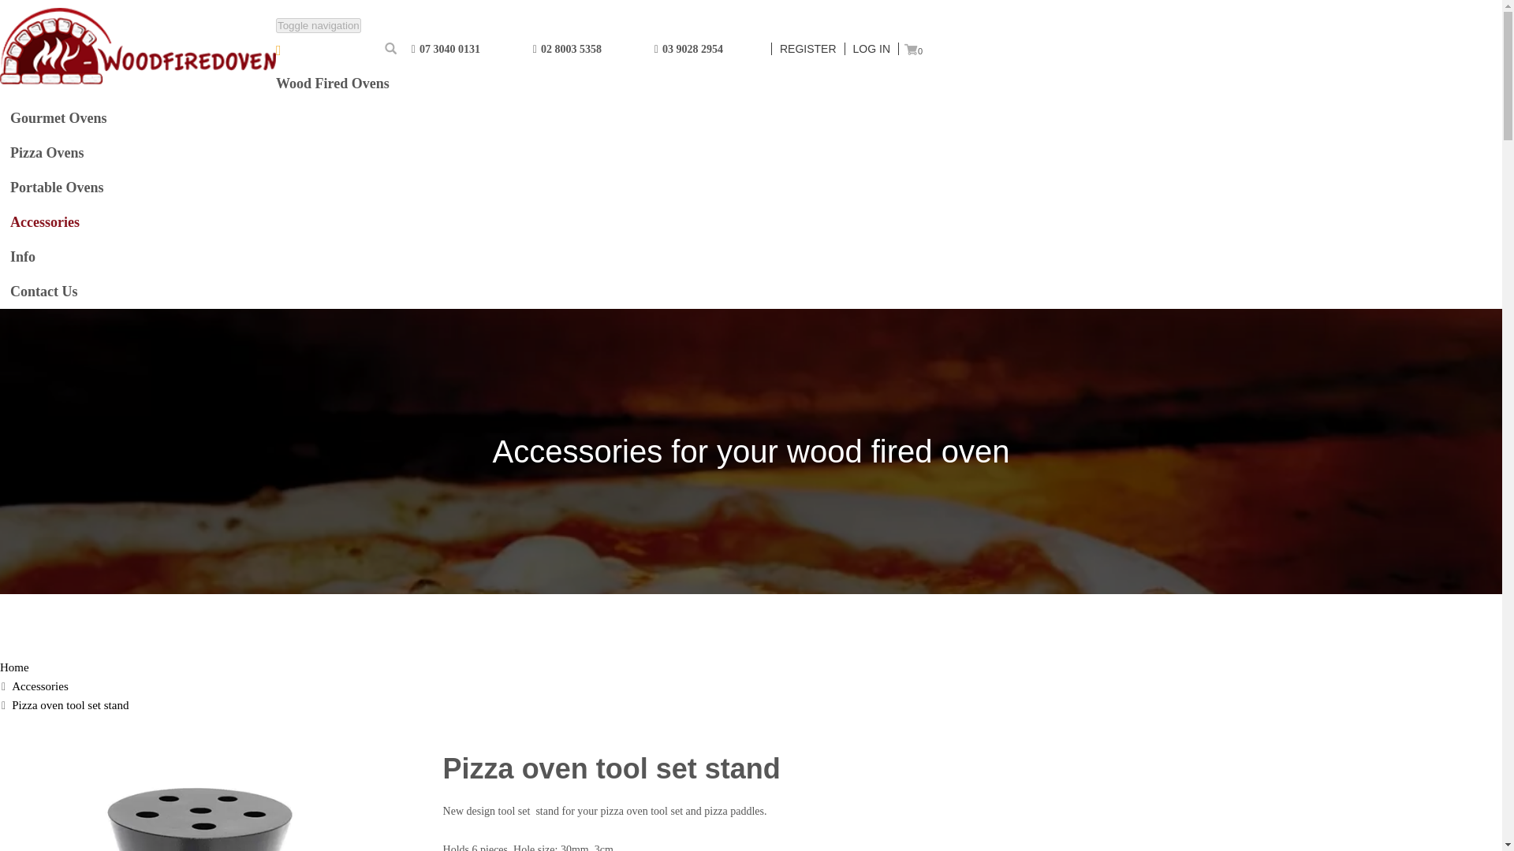 The image size is (1514, 851). I want to click on tool-stand-for-pizza-oven-tools, so click(222, 802).